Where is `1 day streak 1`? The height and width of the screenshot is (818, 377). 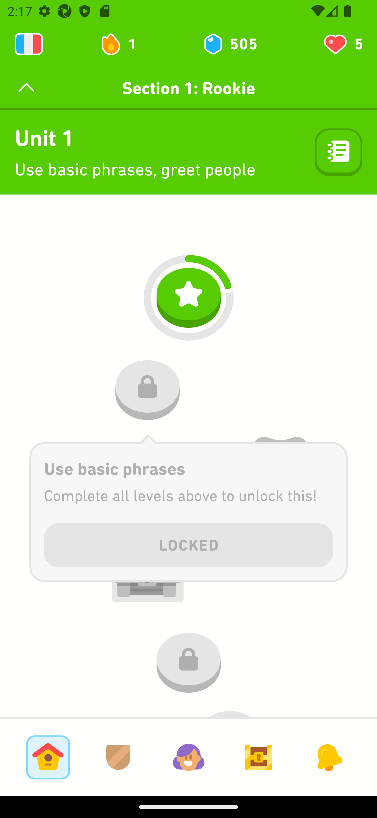
1 day streak 1 is located at coordinates (123, 44).